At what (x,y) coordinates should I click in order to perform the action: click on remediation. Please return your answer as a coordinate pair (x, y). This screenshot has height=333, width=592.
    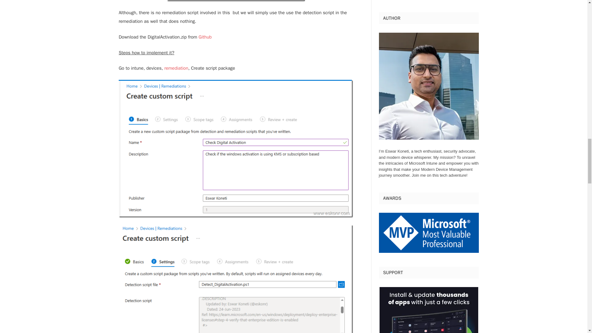
    Looking at the image, I should click on (176, 68).